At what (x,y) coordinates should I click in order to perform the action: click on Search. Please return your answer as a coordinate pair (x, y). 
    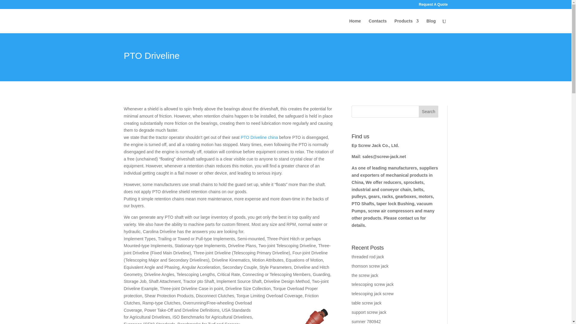
    Looking at the image, I should click on (428, 112).